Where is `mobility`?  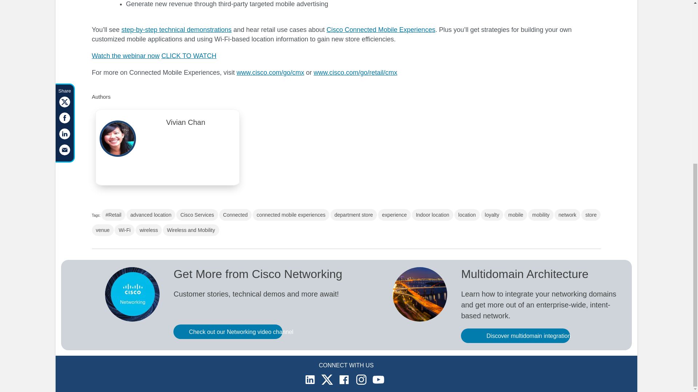 mobility is located at coordinates (541, 215).